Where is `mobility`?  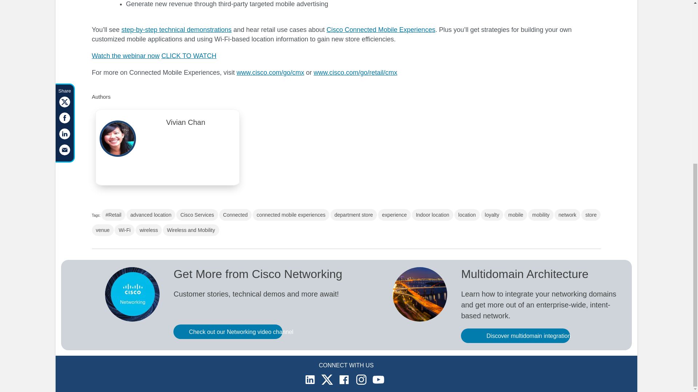 mobility is located at coordinates (541, 215).